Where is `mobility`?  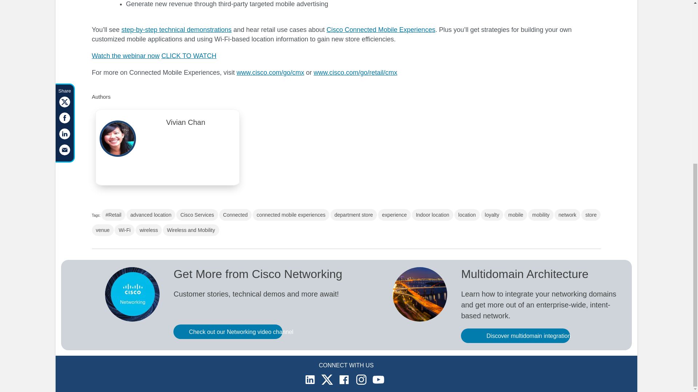 mobility is located at coordinates (541, 215).